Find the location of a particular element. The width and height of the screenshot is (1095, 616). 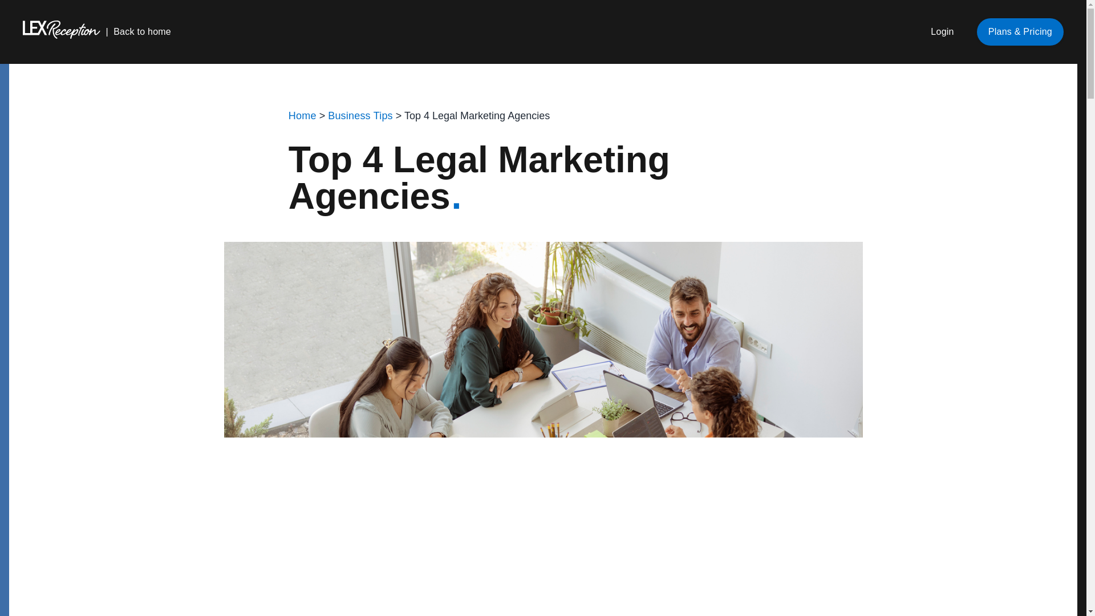

LEX Reception is located at coordinates (97, 31).